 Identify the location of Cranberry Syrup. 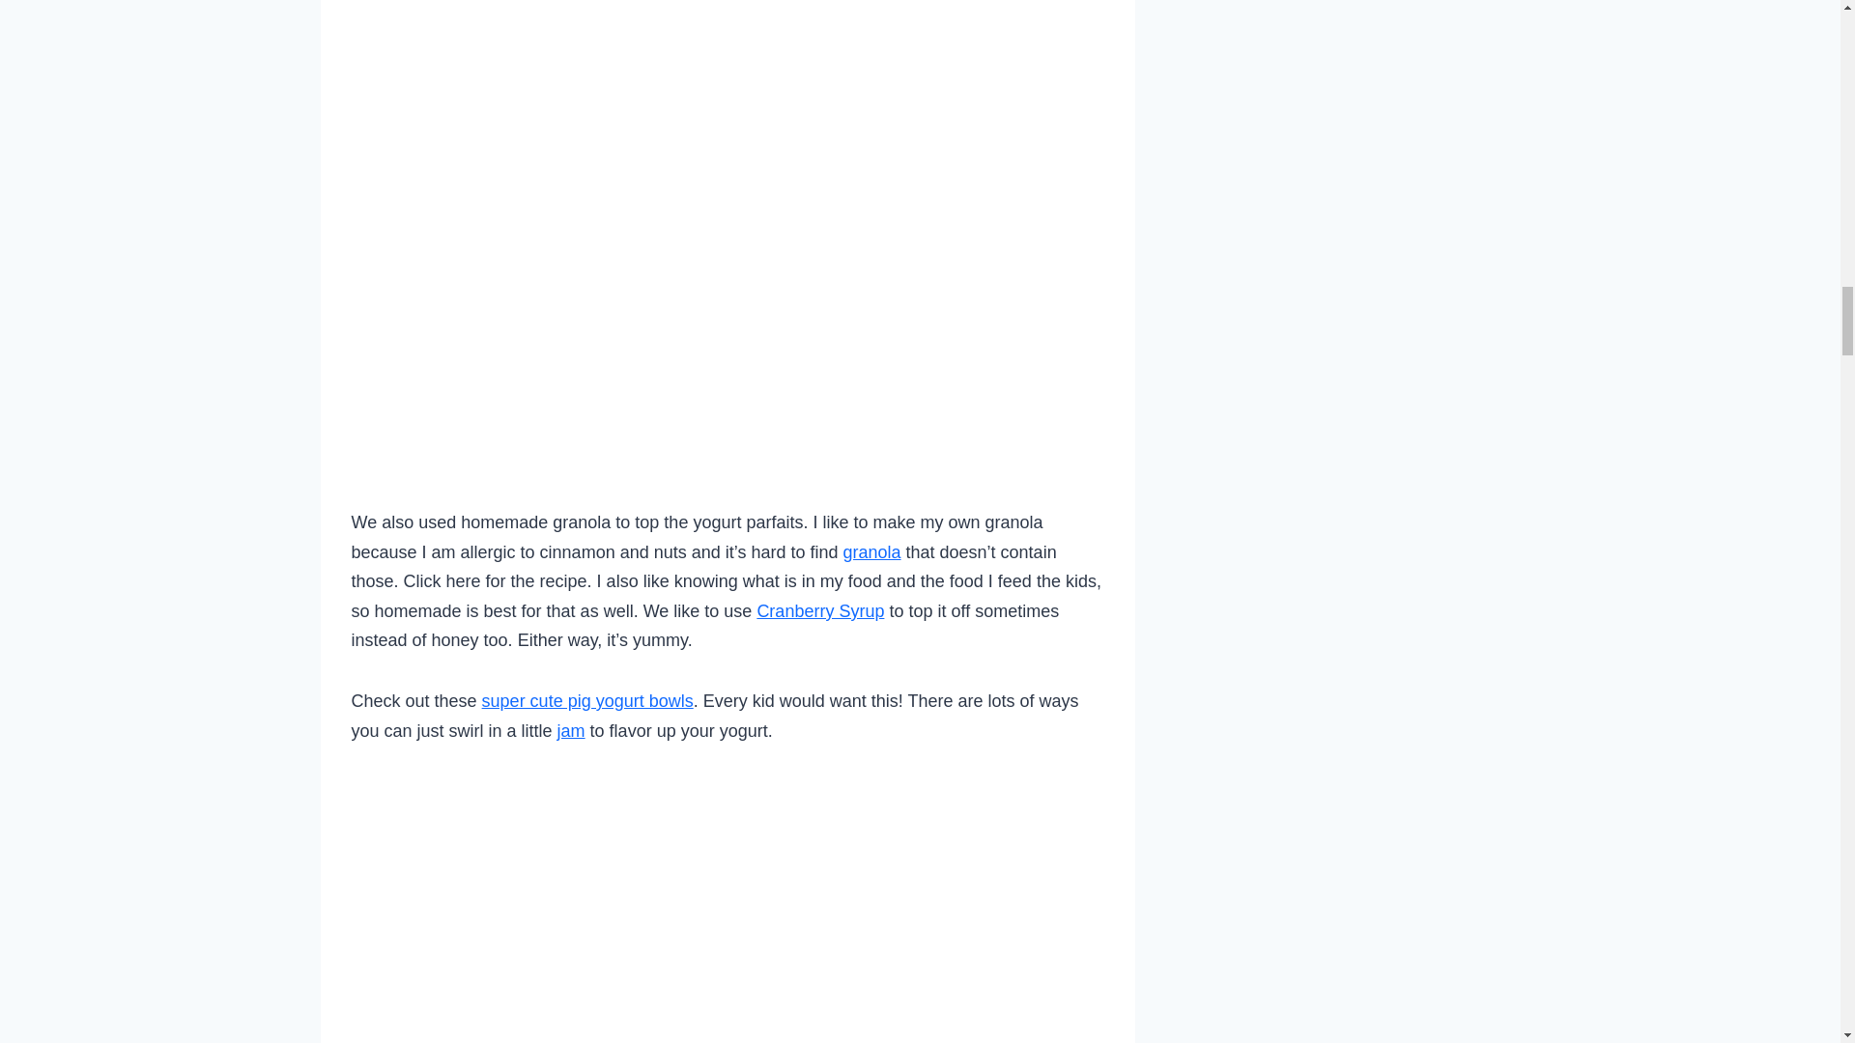
(820, 610).